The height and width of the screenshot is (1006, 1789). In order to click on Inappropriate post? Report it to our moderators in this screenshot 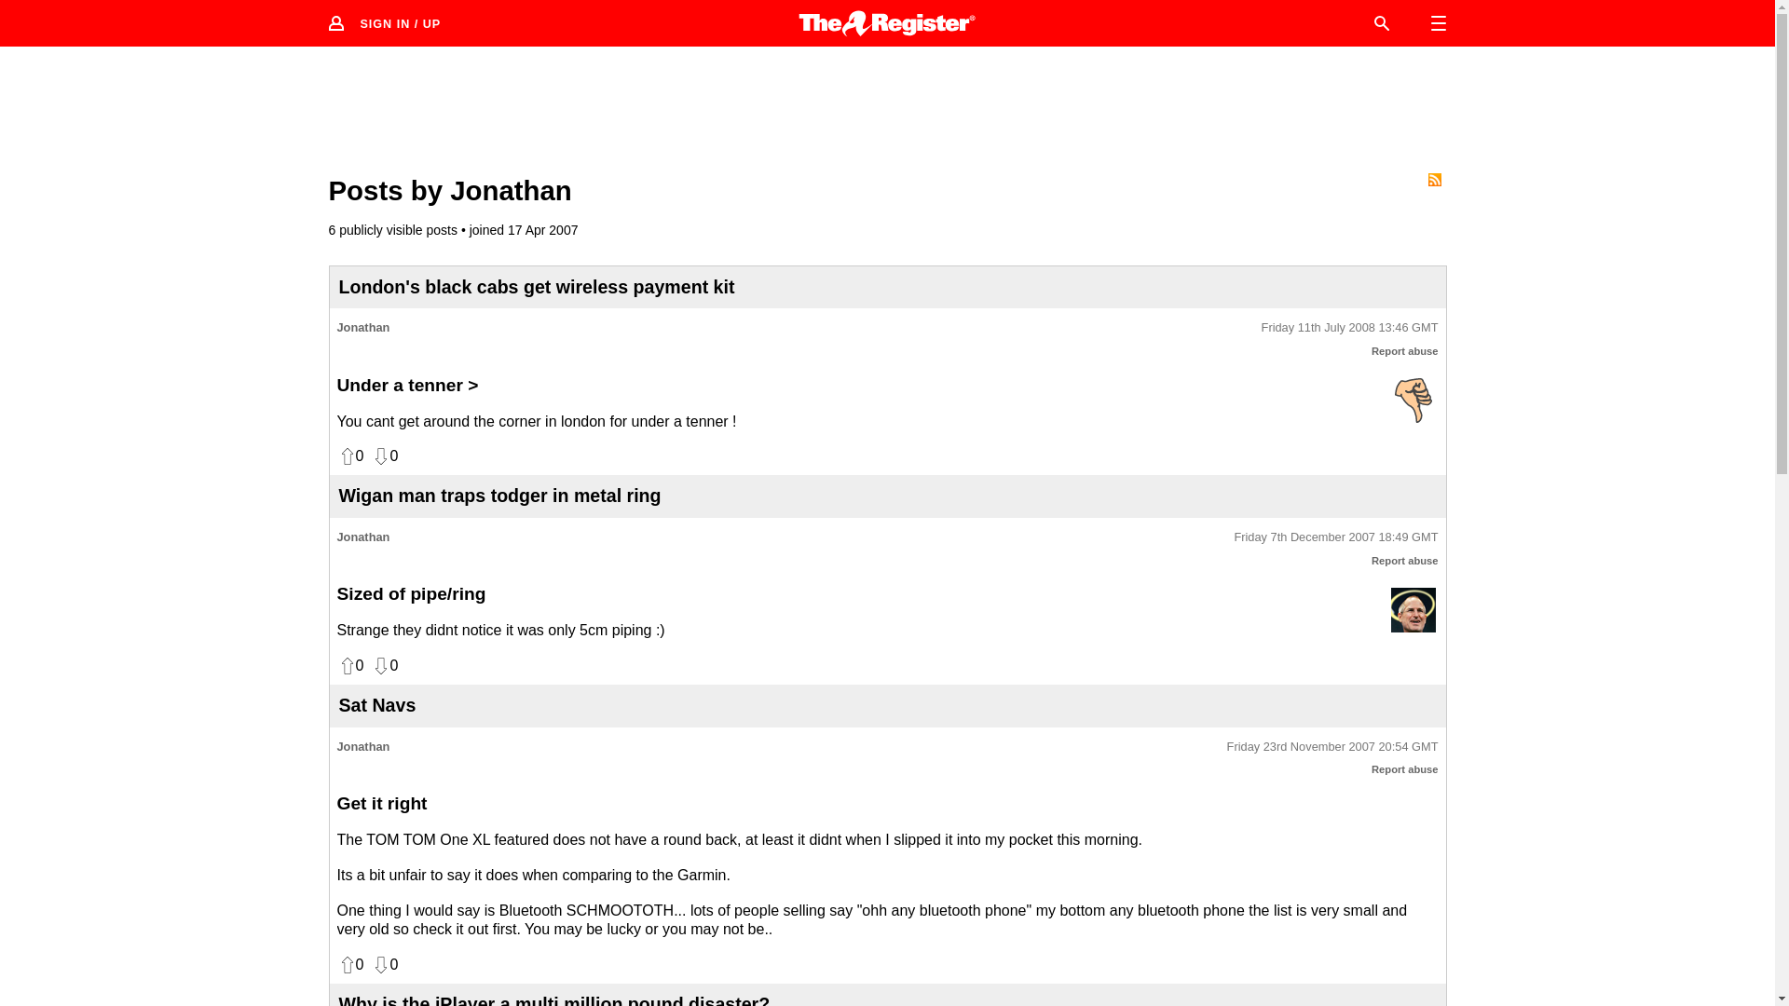, I will do `click(1405, 561)`.